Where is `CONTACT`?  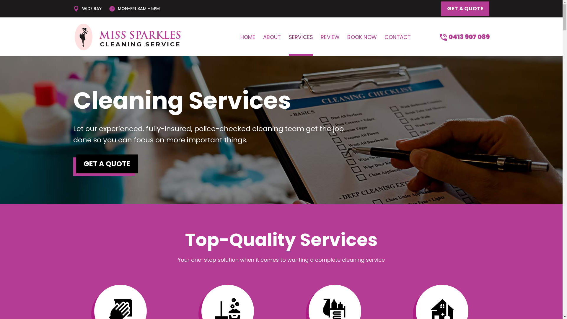
CONTACT is located at coordinates (397, 45).